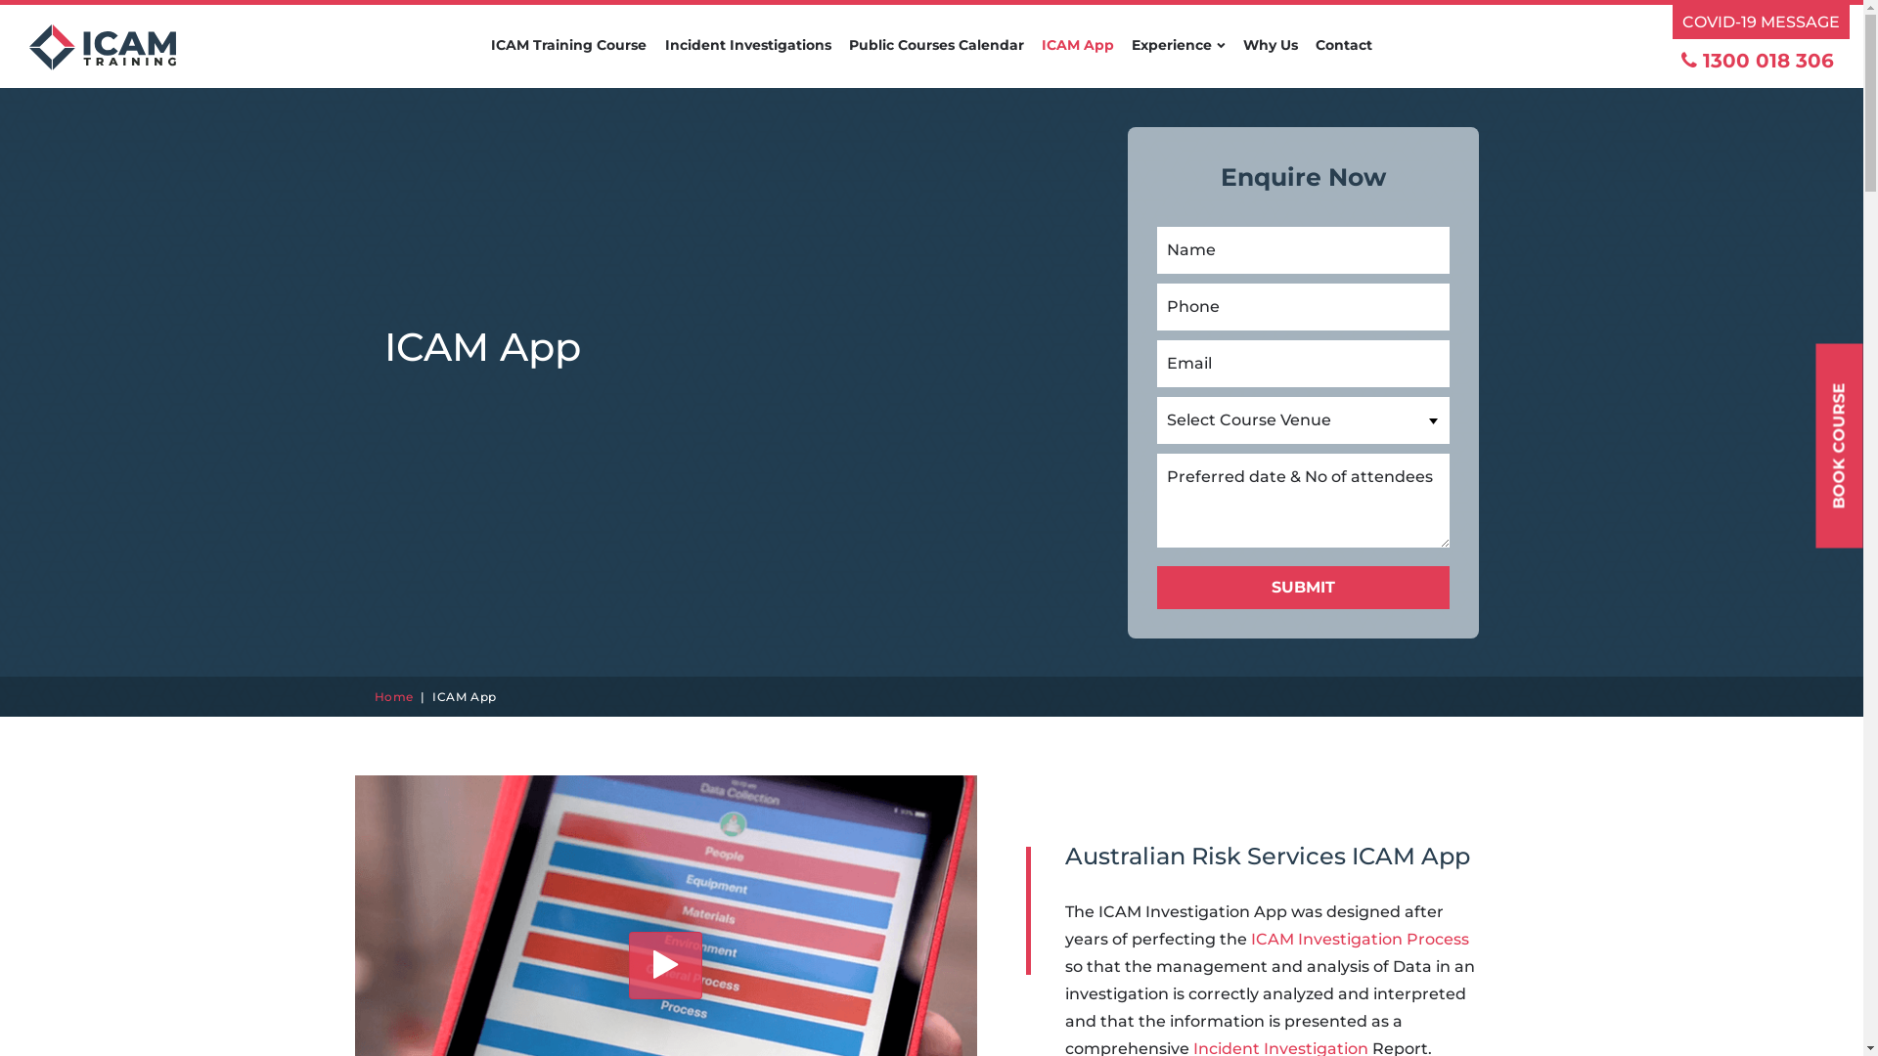 The height and width of the screenshot is (1056, 1878). Describe the element at coordinates (1344, 60) in the screenshot. I see `Contact` at that location.